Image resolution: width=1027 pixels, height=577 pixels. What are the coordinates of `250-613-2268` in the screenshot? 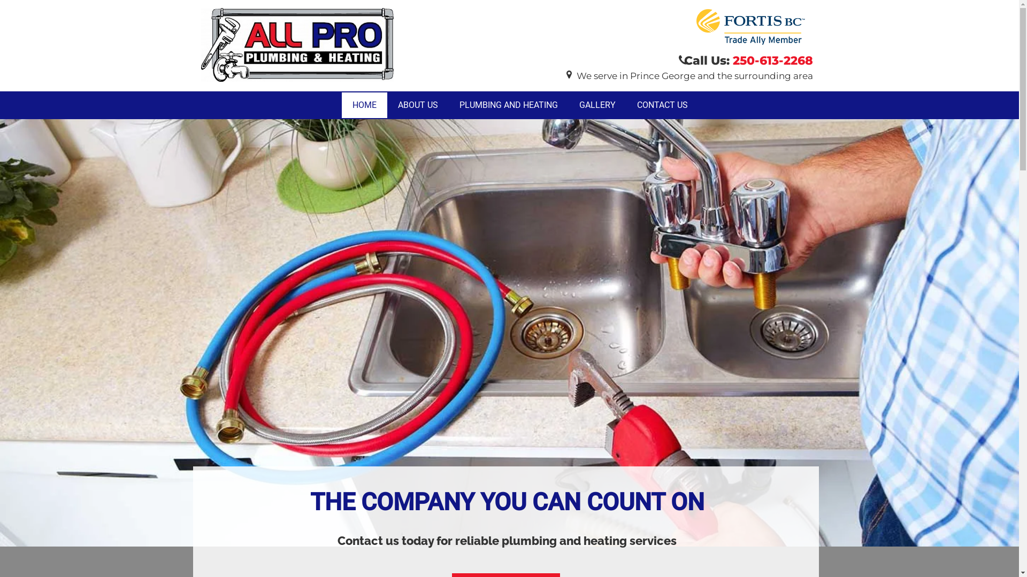 It's located at (773, 61).